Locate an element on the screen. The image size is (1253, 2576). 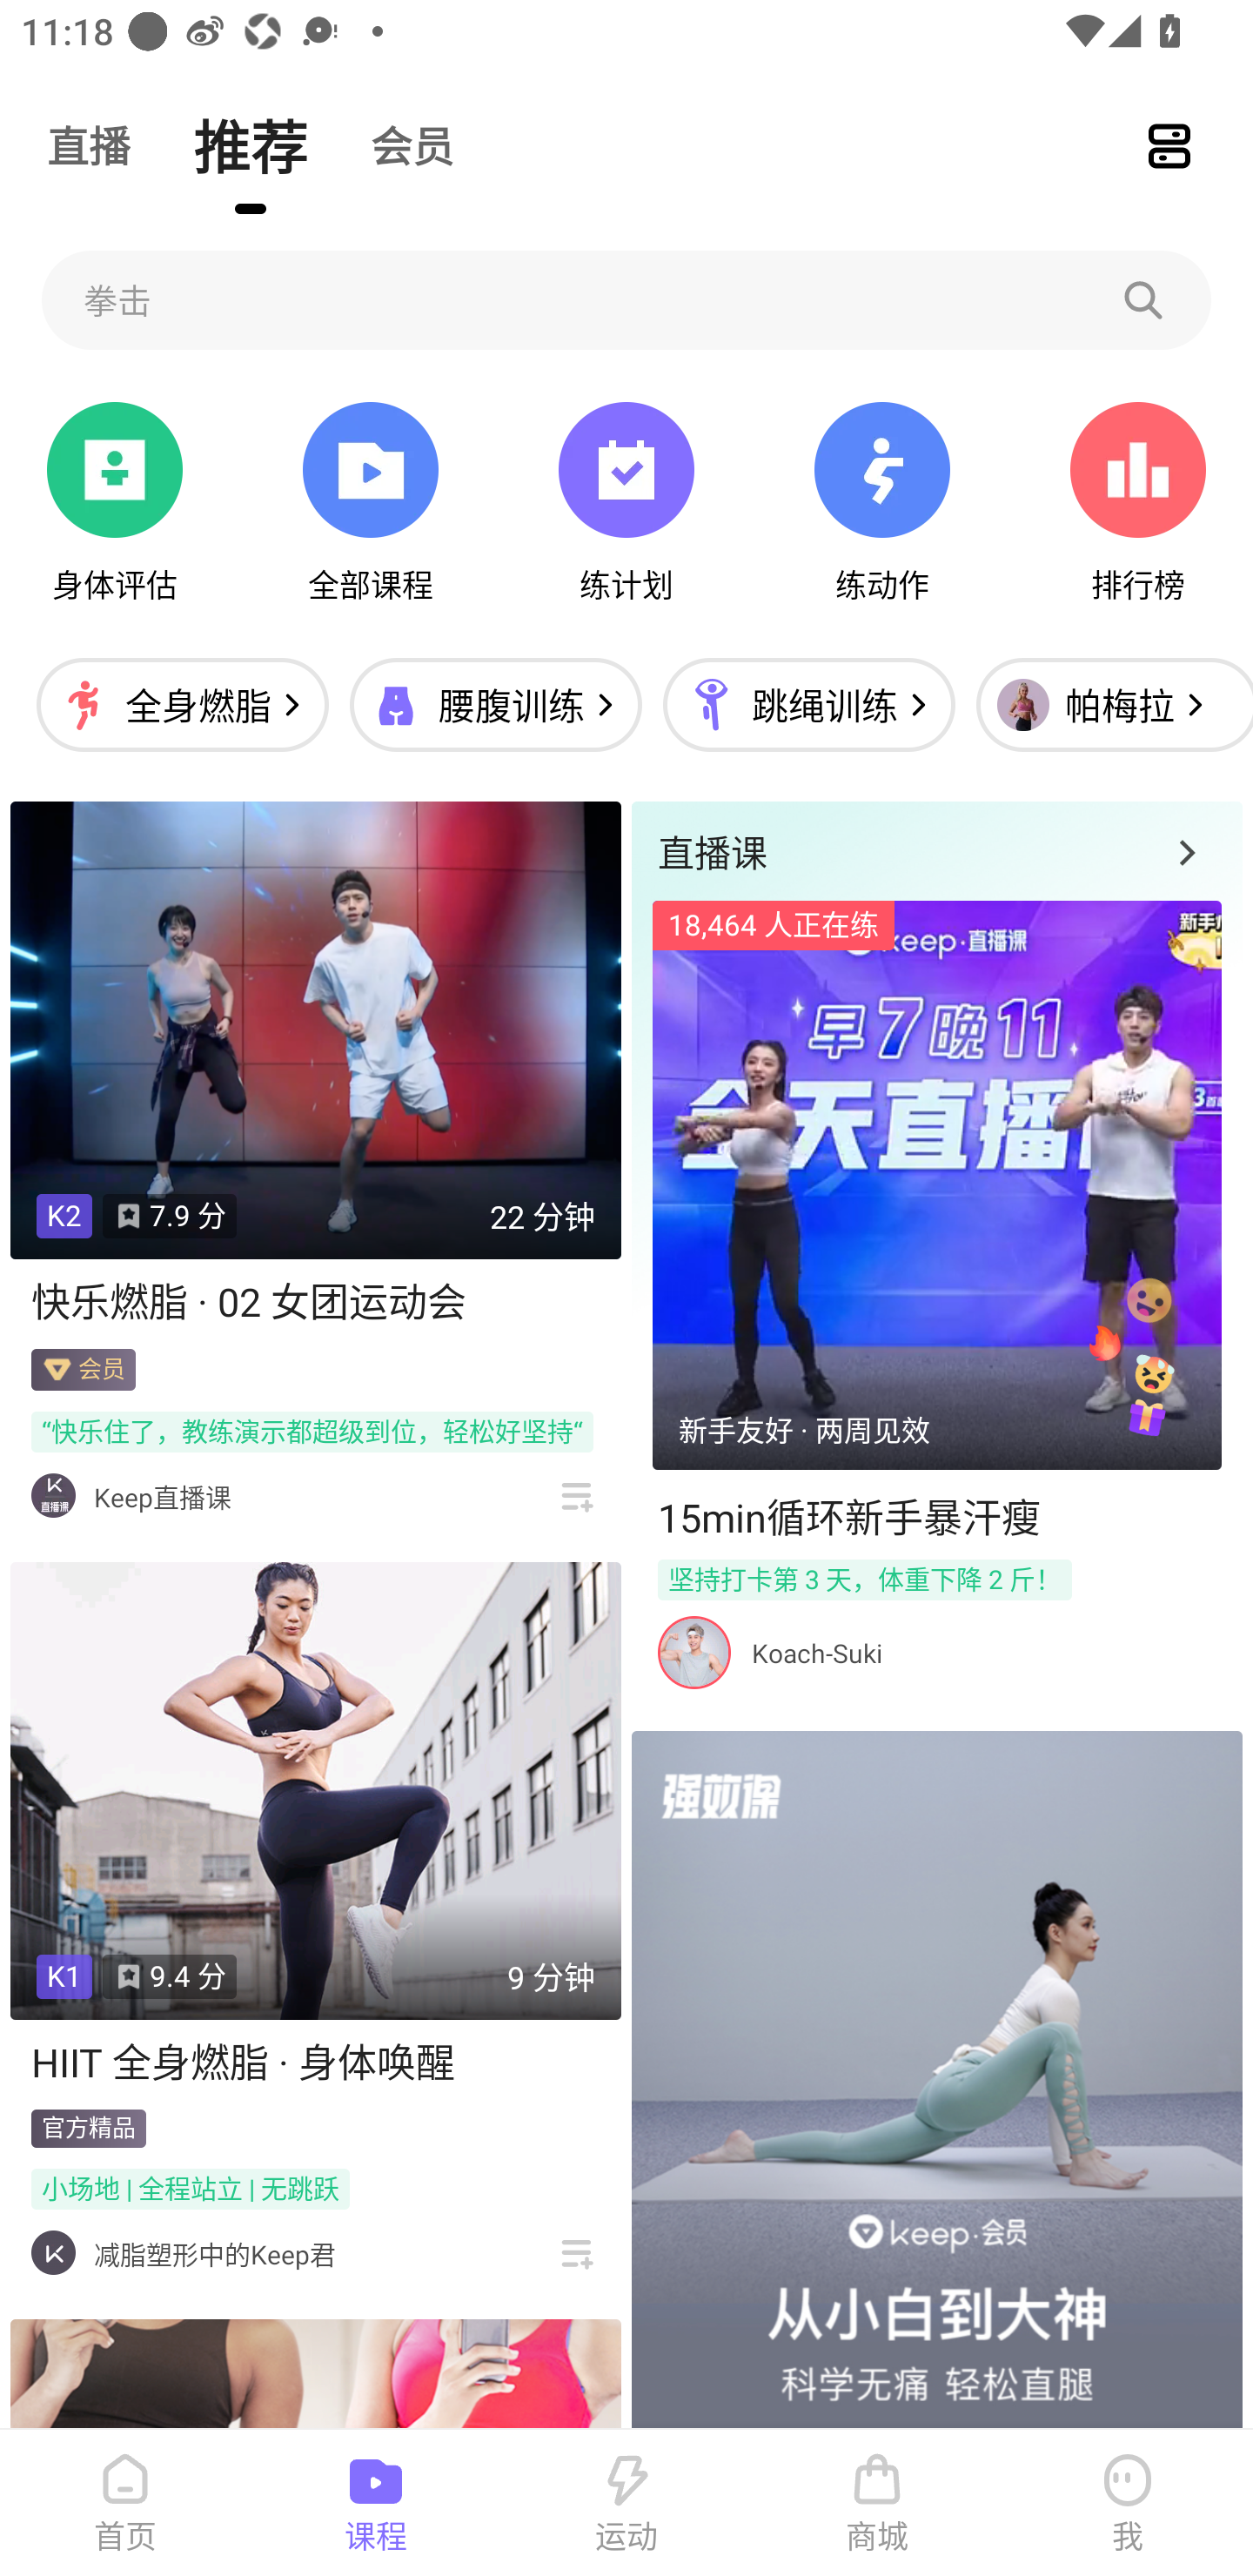
会员 is located at coordinates (412, 145).